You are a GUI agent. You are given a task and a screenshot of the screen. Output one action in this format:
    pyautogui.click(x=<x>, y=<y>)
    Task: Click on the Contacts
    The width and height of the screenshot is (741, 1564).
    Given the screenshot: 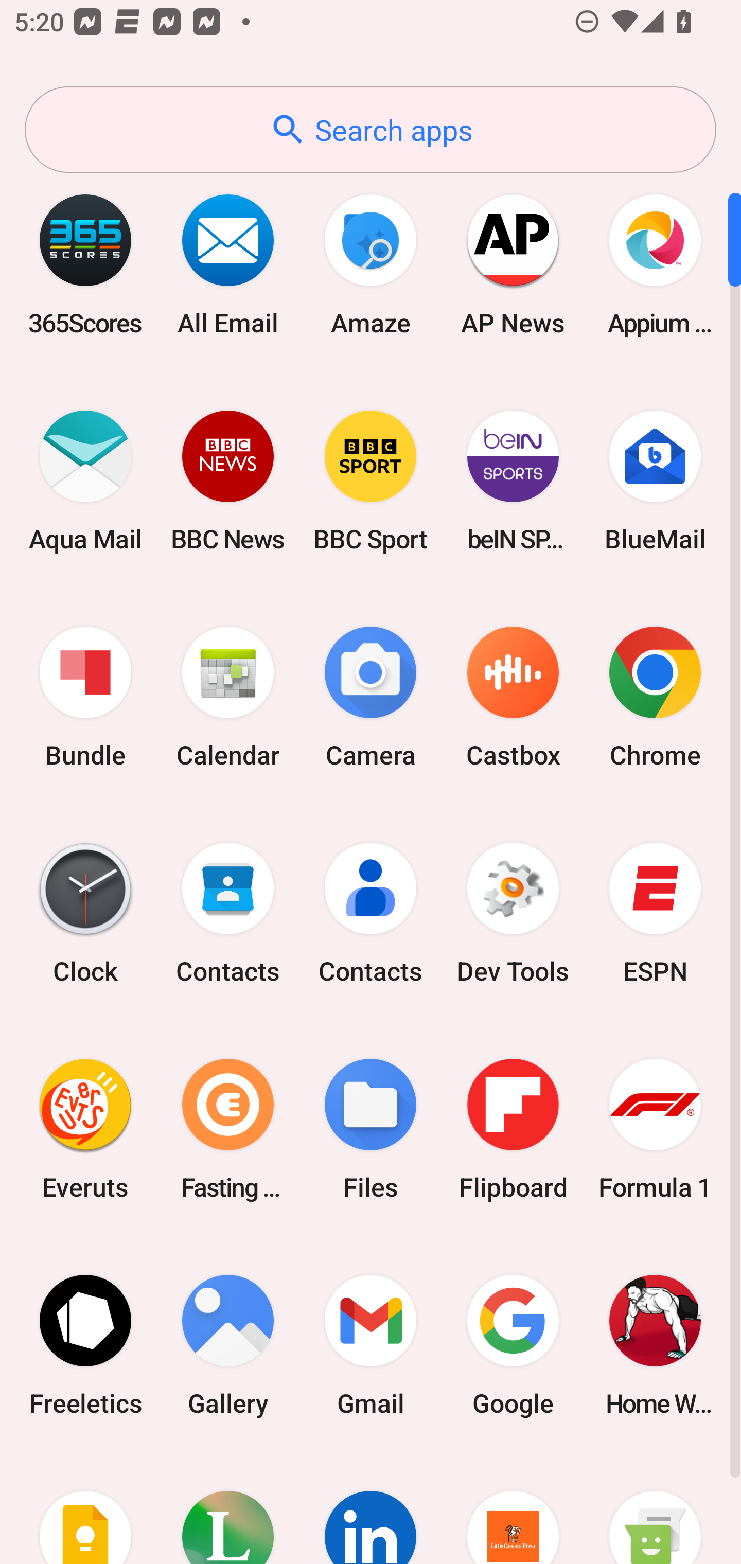 What is the action you would take?
    pyautogui.click(x=228, y=913)
    